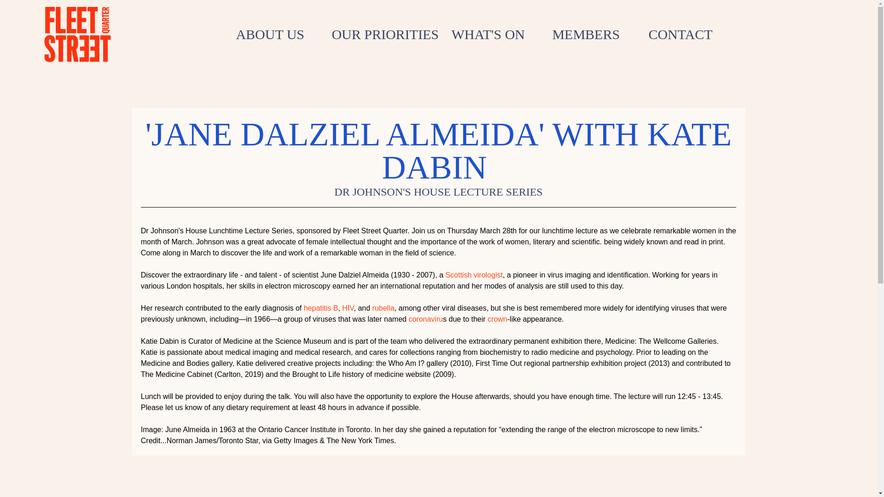  What do you see at coordinates (348, 308) in the screenshot?
I see `HIV` at bounding box center [348, 308].